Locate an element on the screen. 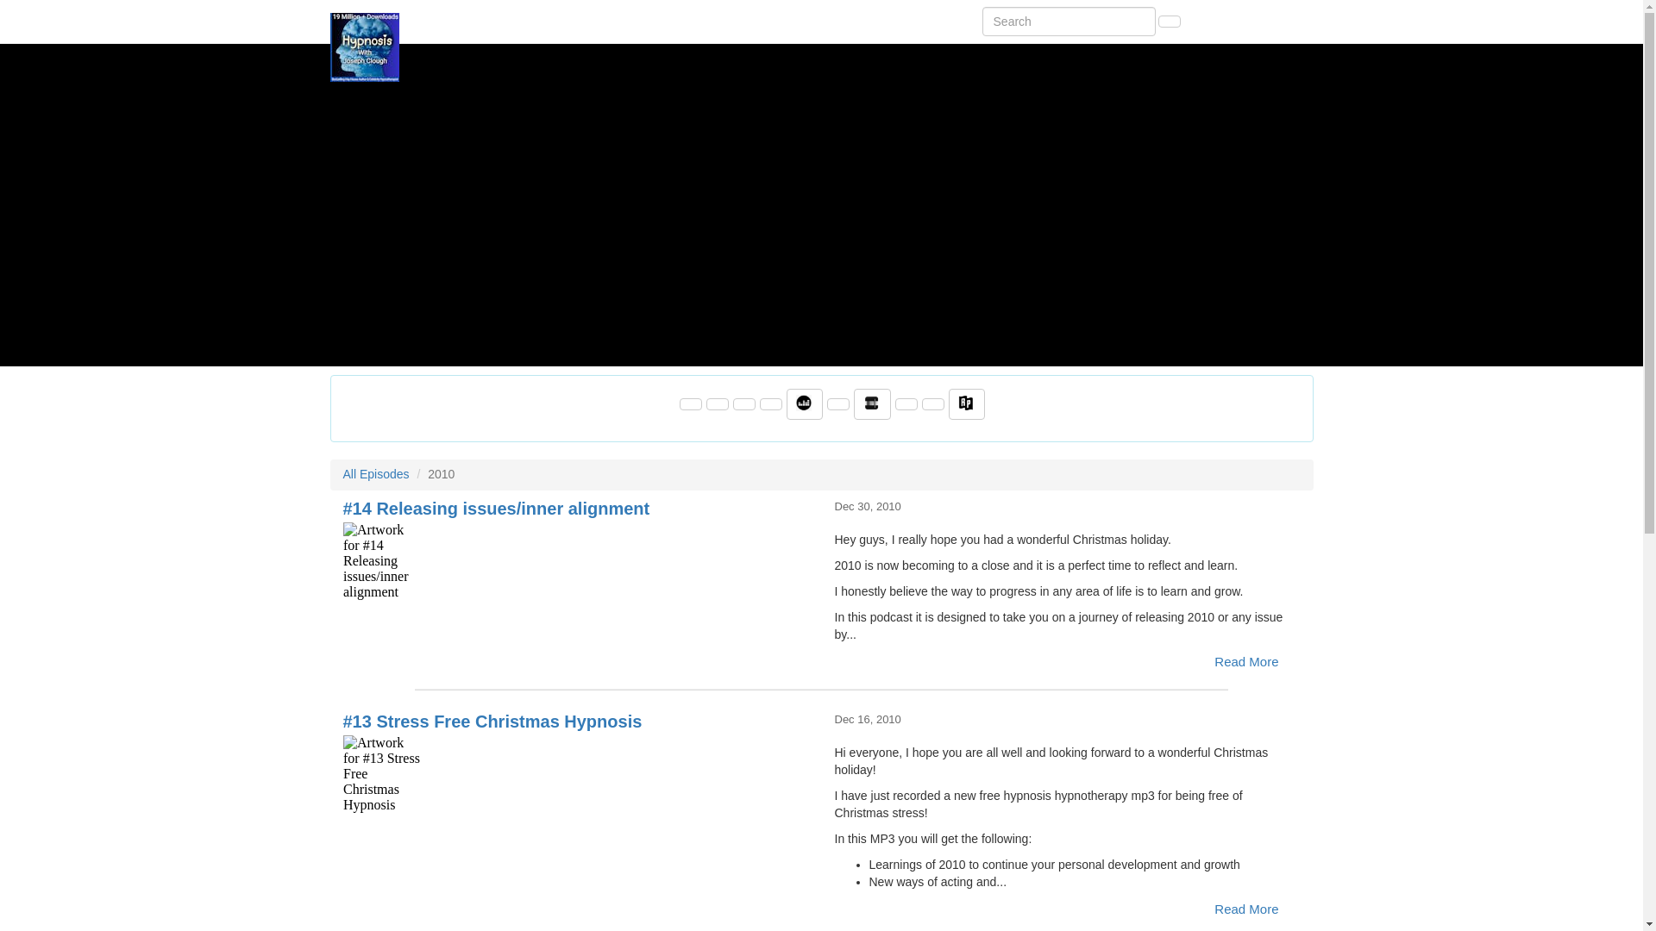 The image size is (1656, 931). Listen on Radio Public is located at coordinates (967, 404).